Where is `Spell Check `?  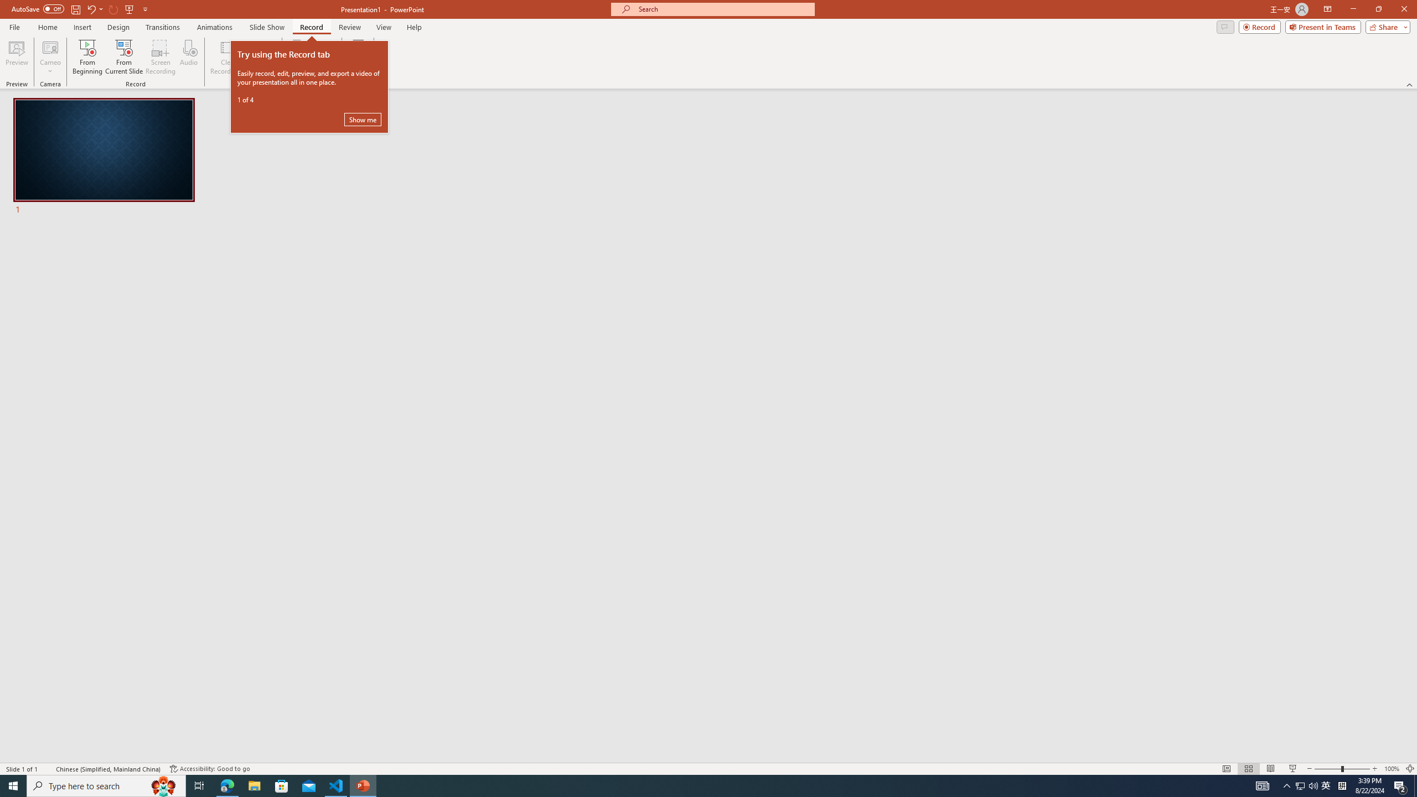 Spell Check  is located at coordinates (48, 769).